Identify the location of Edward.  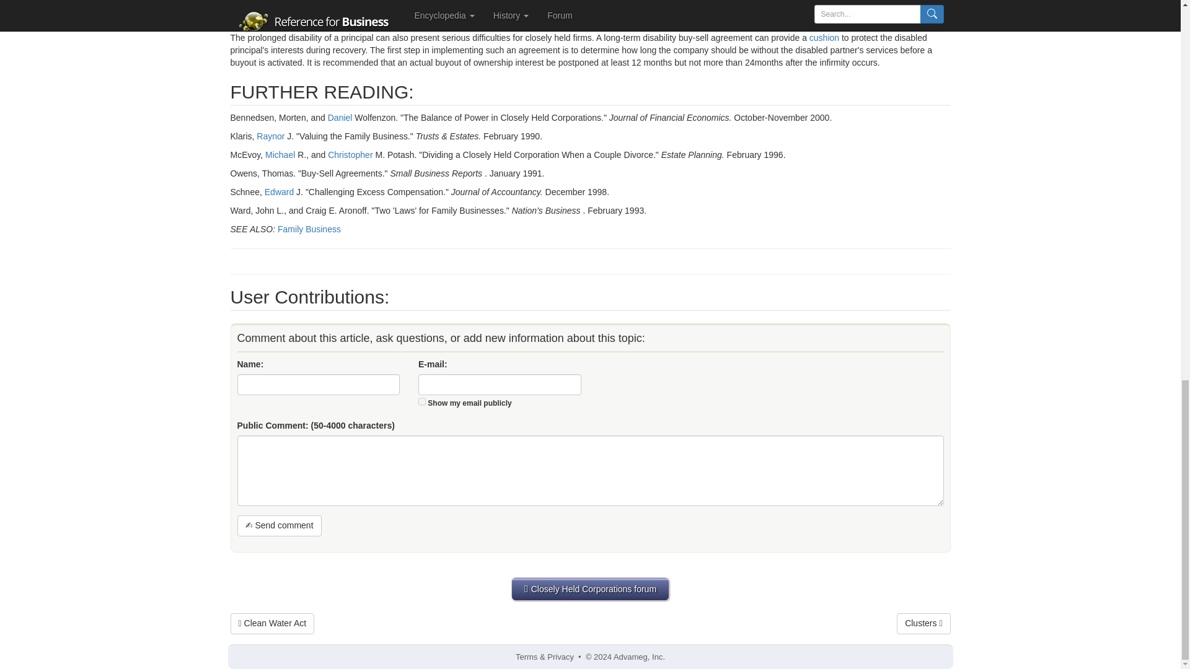
(279, 192).